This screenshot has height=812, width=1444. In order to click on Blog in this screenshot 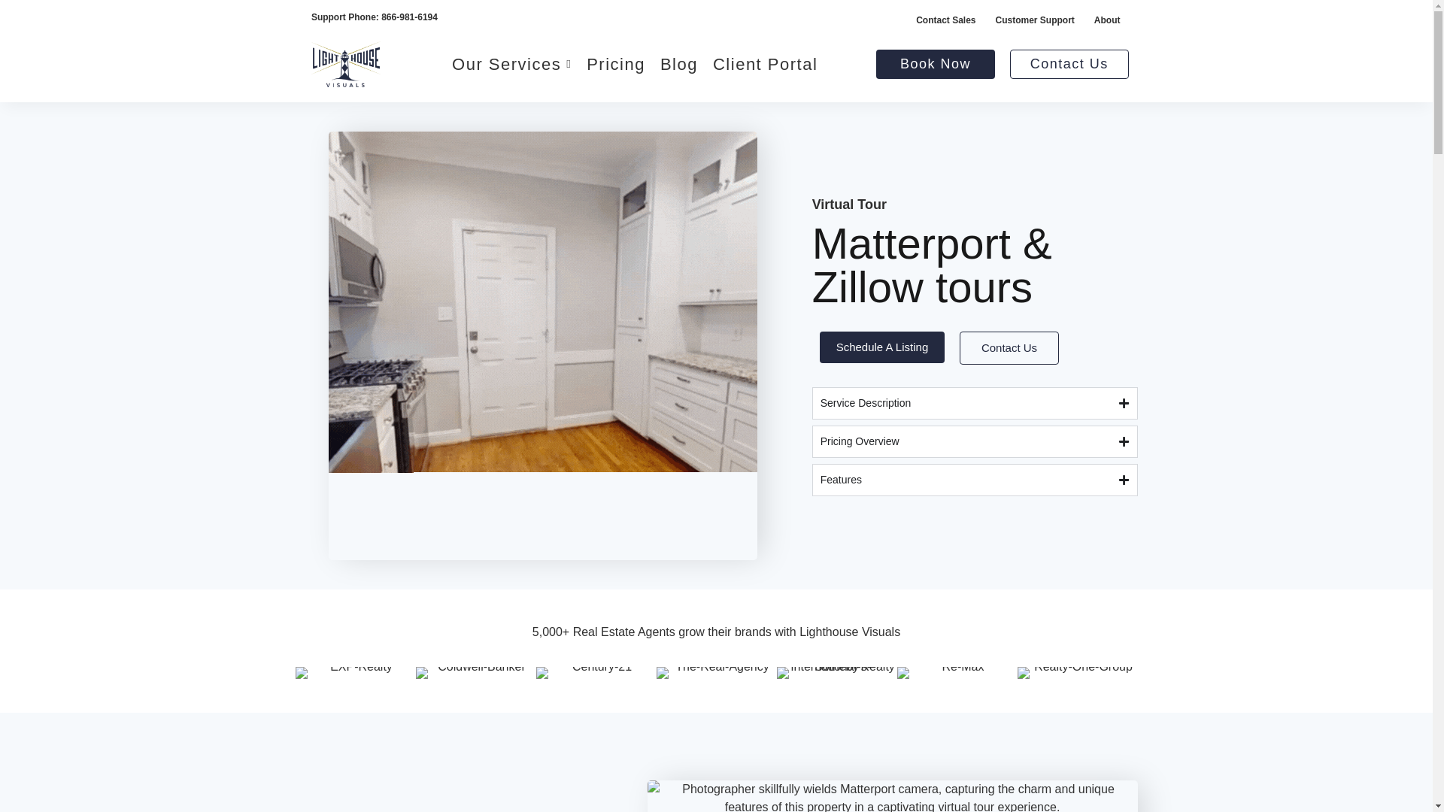, I will do `click(678, 65)`.